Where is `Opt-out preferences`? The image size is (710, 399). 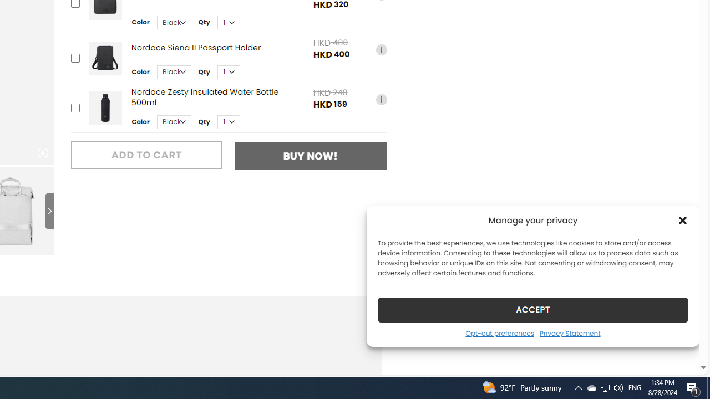
Opt-out preferences is located at coordinates (499, 333).